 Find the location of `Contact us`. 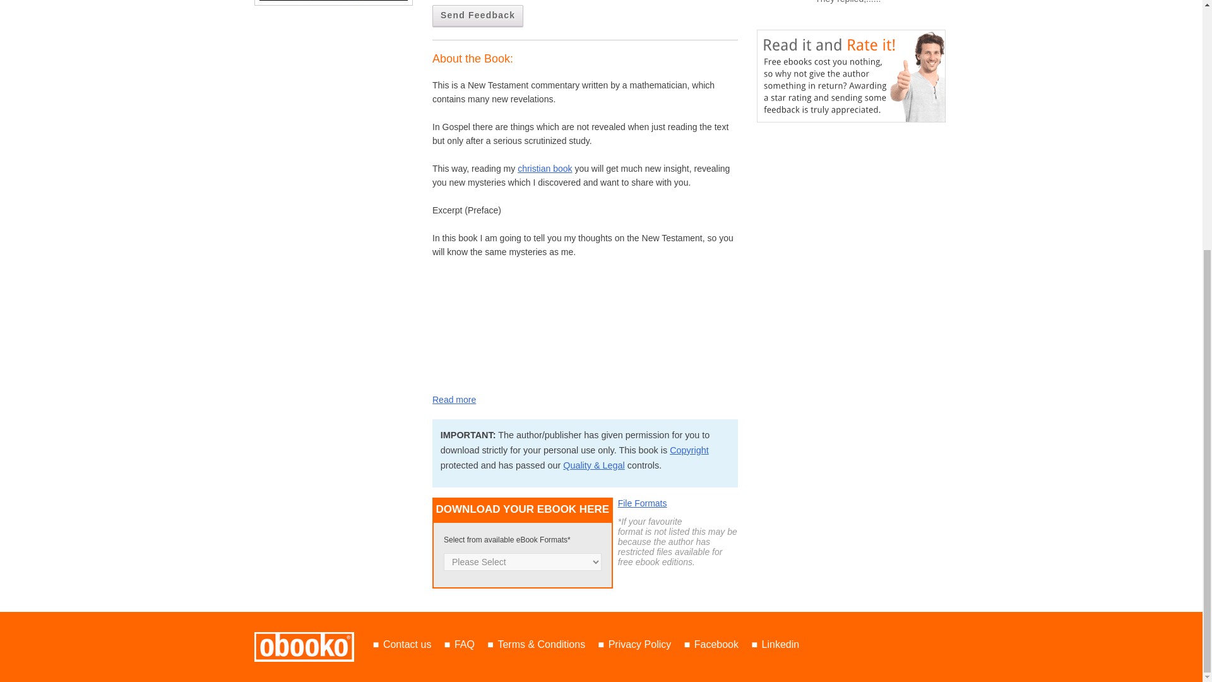

Contact us is located at coordinates (407, 644).